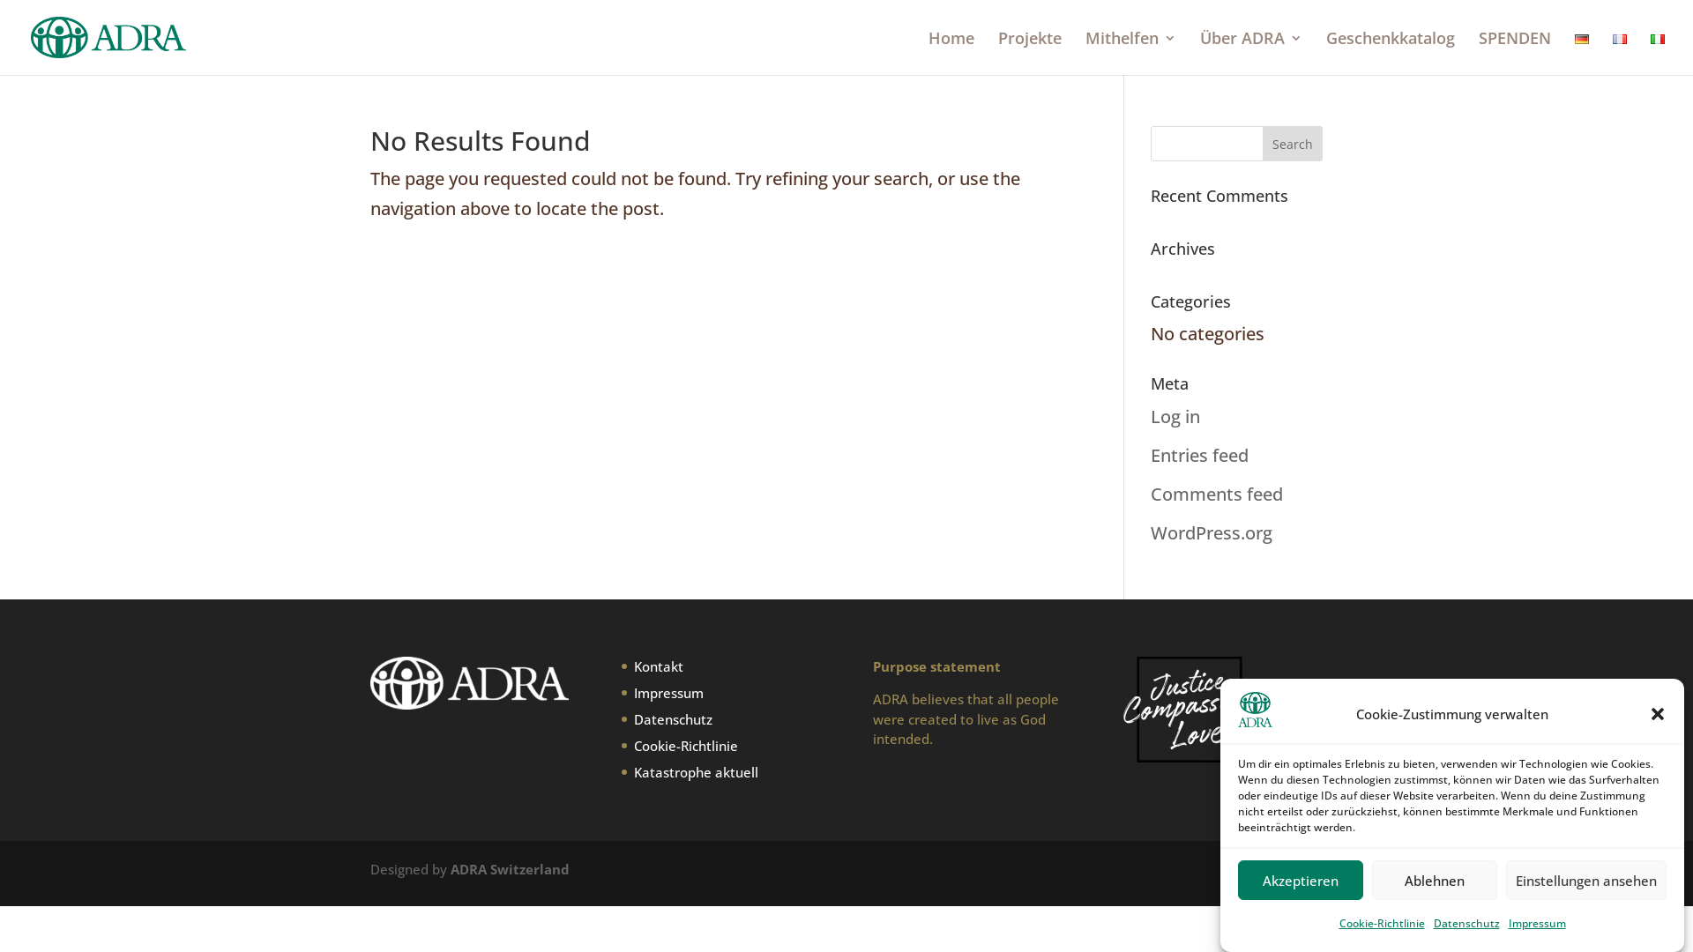 The height and width of the screenshot is (952, 1693). I want to click on Mithelfen, so click(1130, 54).